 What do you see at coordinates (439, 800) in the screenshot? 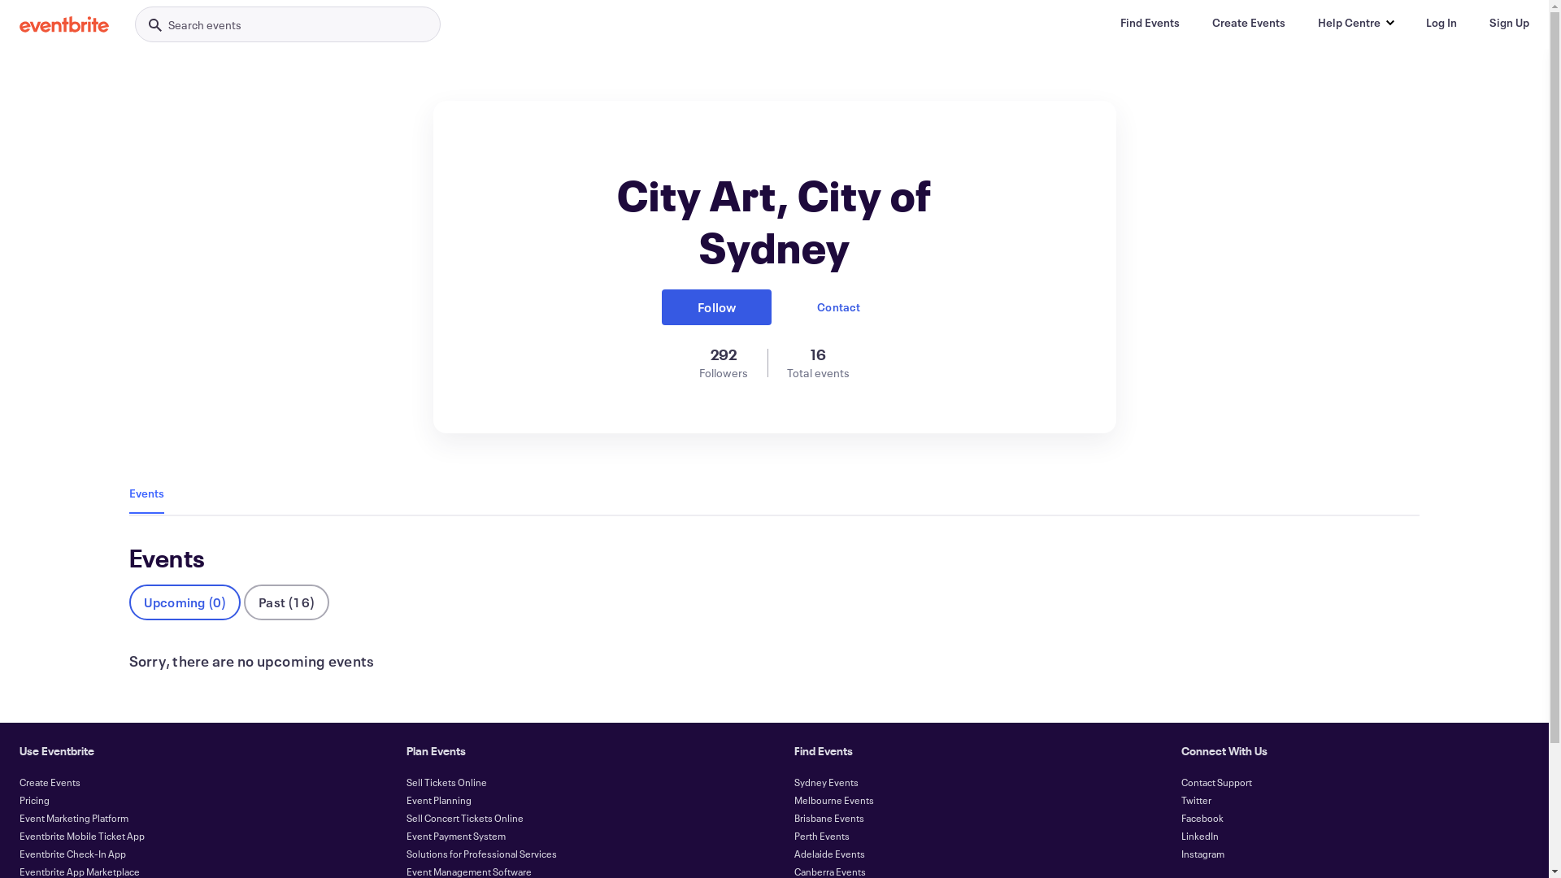
I see `Event Planning` at bounding box center [439, 800].